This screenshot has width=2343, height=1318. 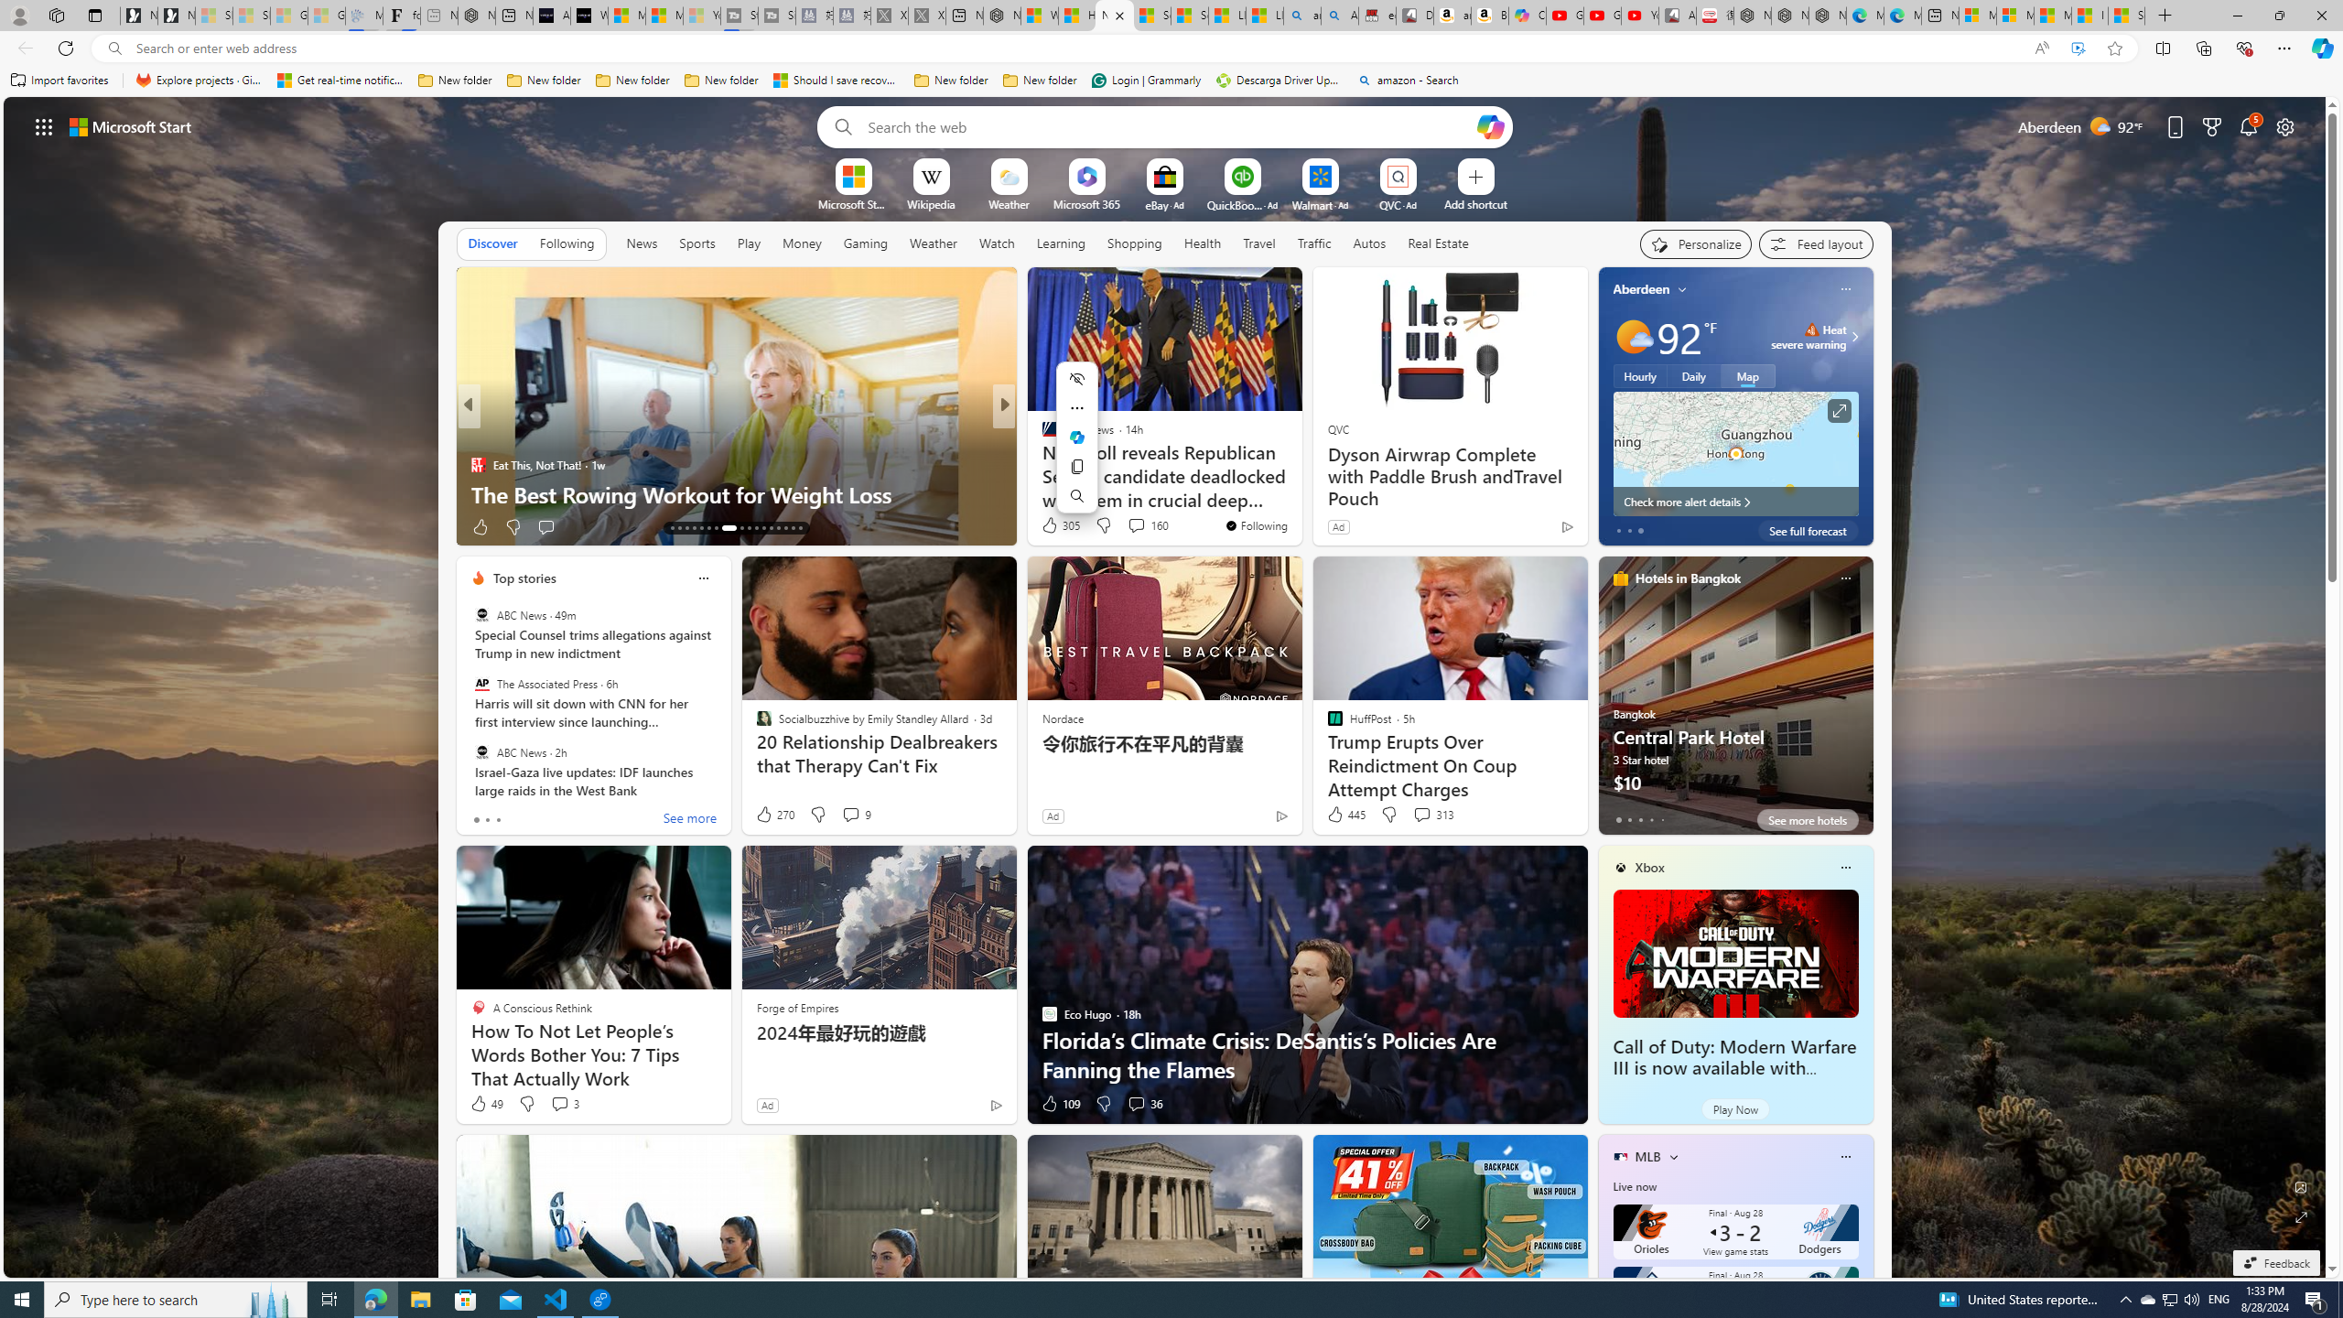 I want to click on Gaming, so click(x=866, y=243).